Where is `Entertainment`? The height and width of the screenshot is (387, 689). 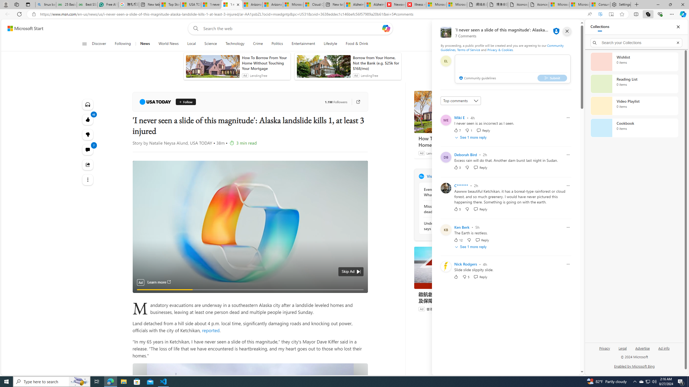
Entertainment is located at coordinates (303, 44).